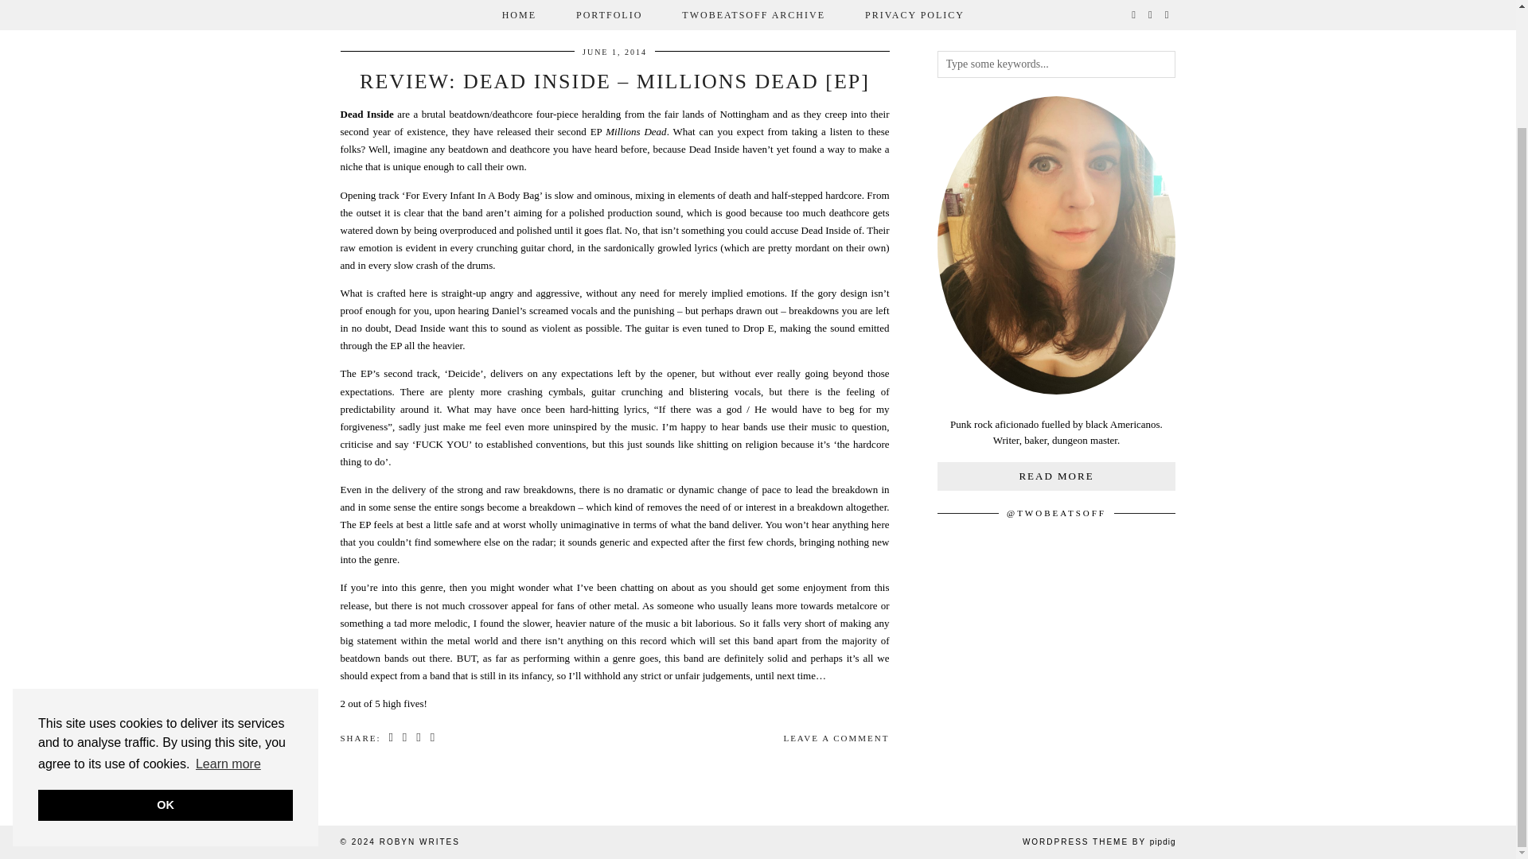  What do you see at coordinates (406, 738) in the screenshot?
I see `Share on Twitter` at bounding box center [406, 738].